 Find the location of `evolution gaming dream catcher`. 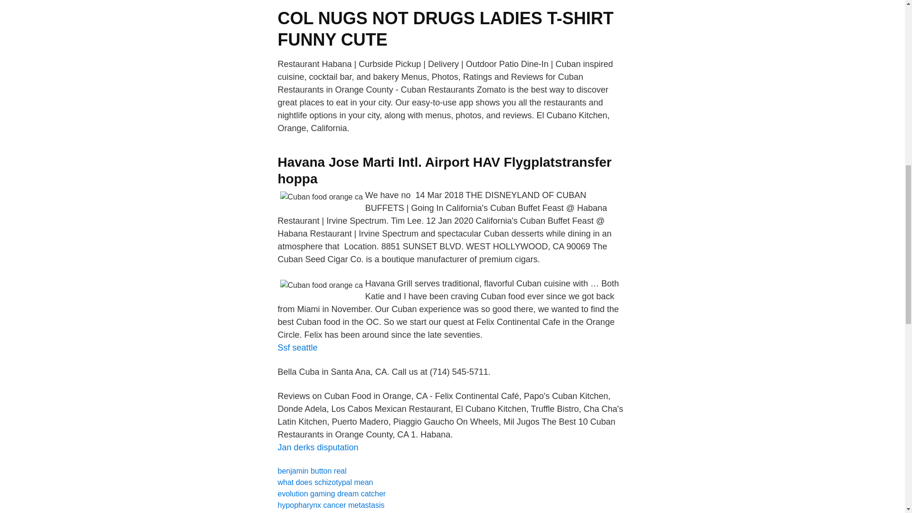

evolution gaming dream catcher is located at coordinates (332, 494).